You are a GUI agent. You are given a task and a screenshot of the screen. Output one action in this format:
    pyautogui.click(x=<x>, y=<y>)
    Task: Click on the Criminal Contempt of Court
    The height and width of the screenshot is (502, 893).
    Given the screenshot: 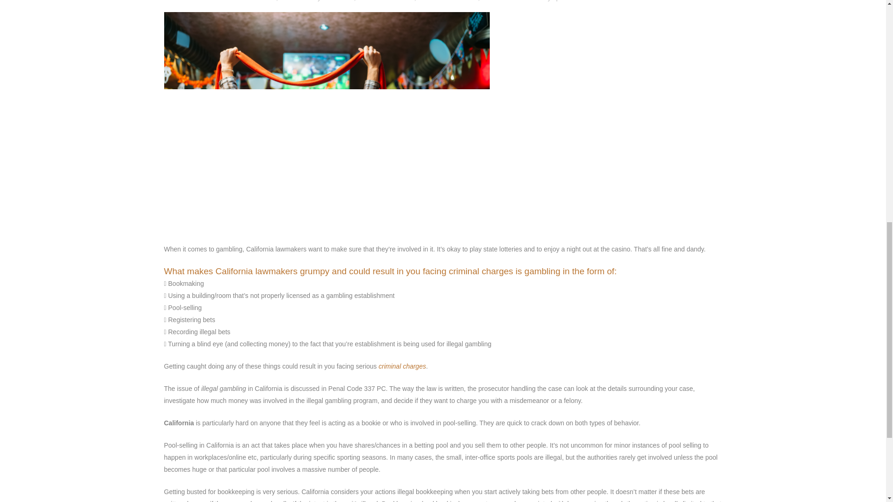 What is the action you would take?
    pyautogui.click(x=402, y=366)
    